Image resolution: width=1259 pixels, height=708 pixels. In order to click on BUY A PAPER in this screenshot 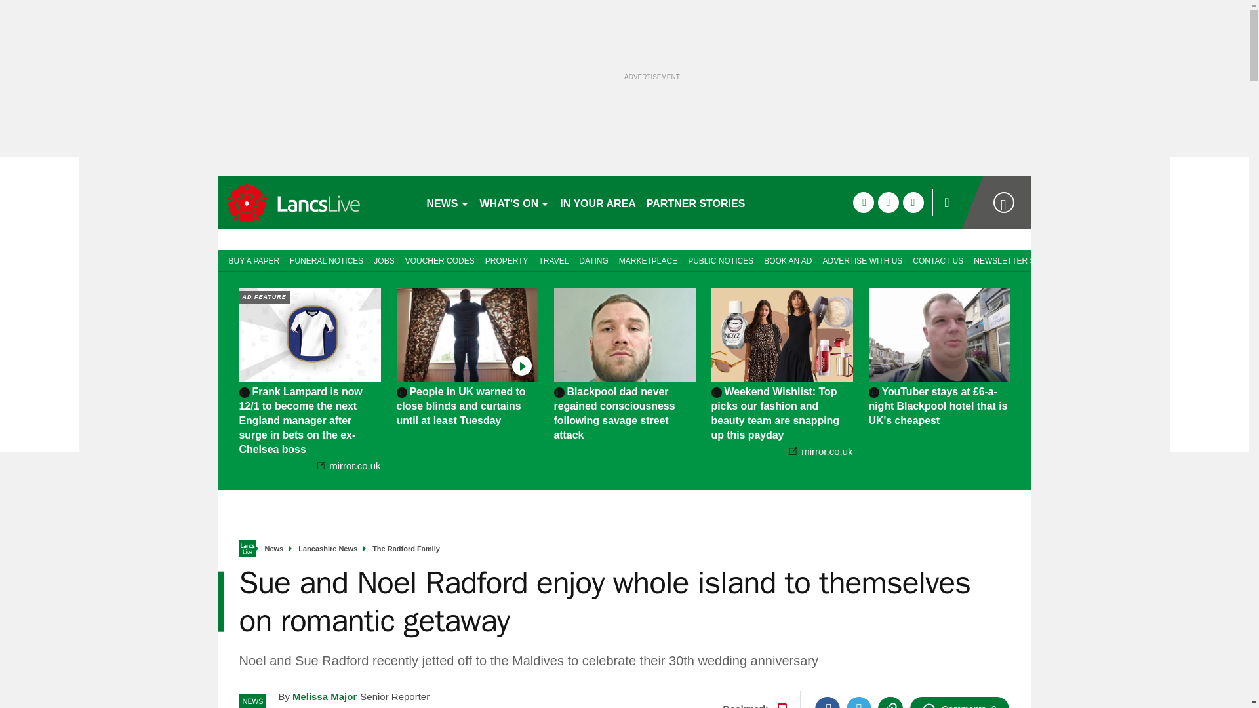, I will do `click(250, 260)`.